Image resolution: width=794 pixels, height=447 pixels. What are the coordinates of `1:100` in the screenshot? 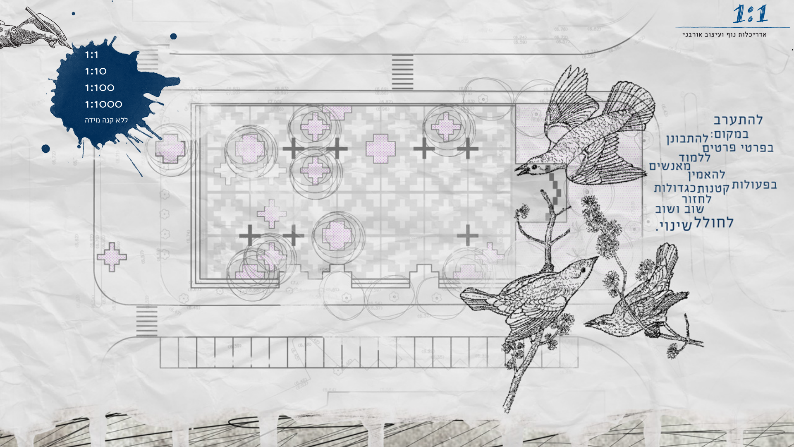 It's located at (100, 87).